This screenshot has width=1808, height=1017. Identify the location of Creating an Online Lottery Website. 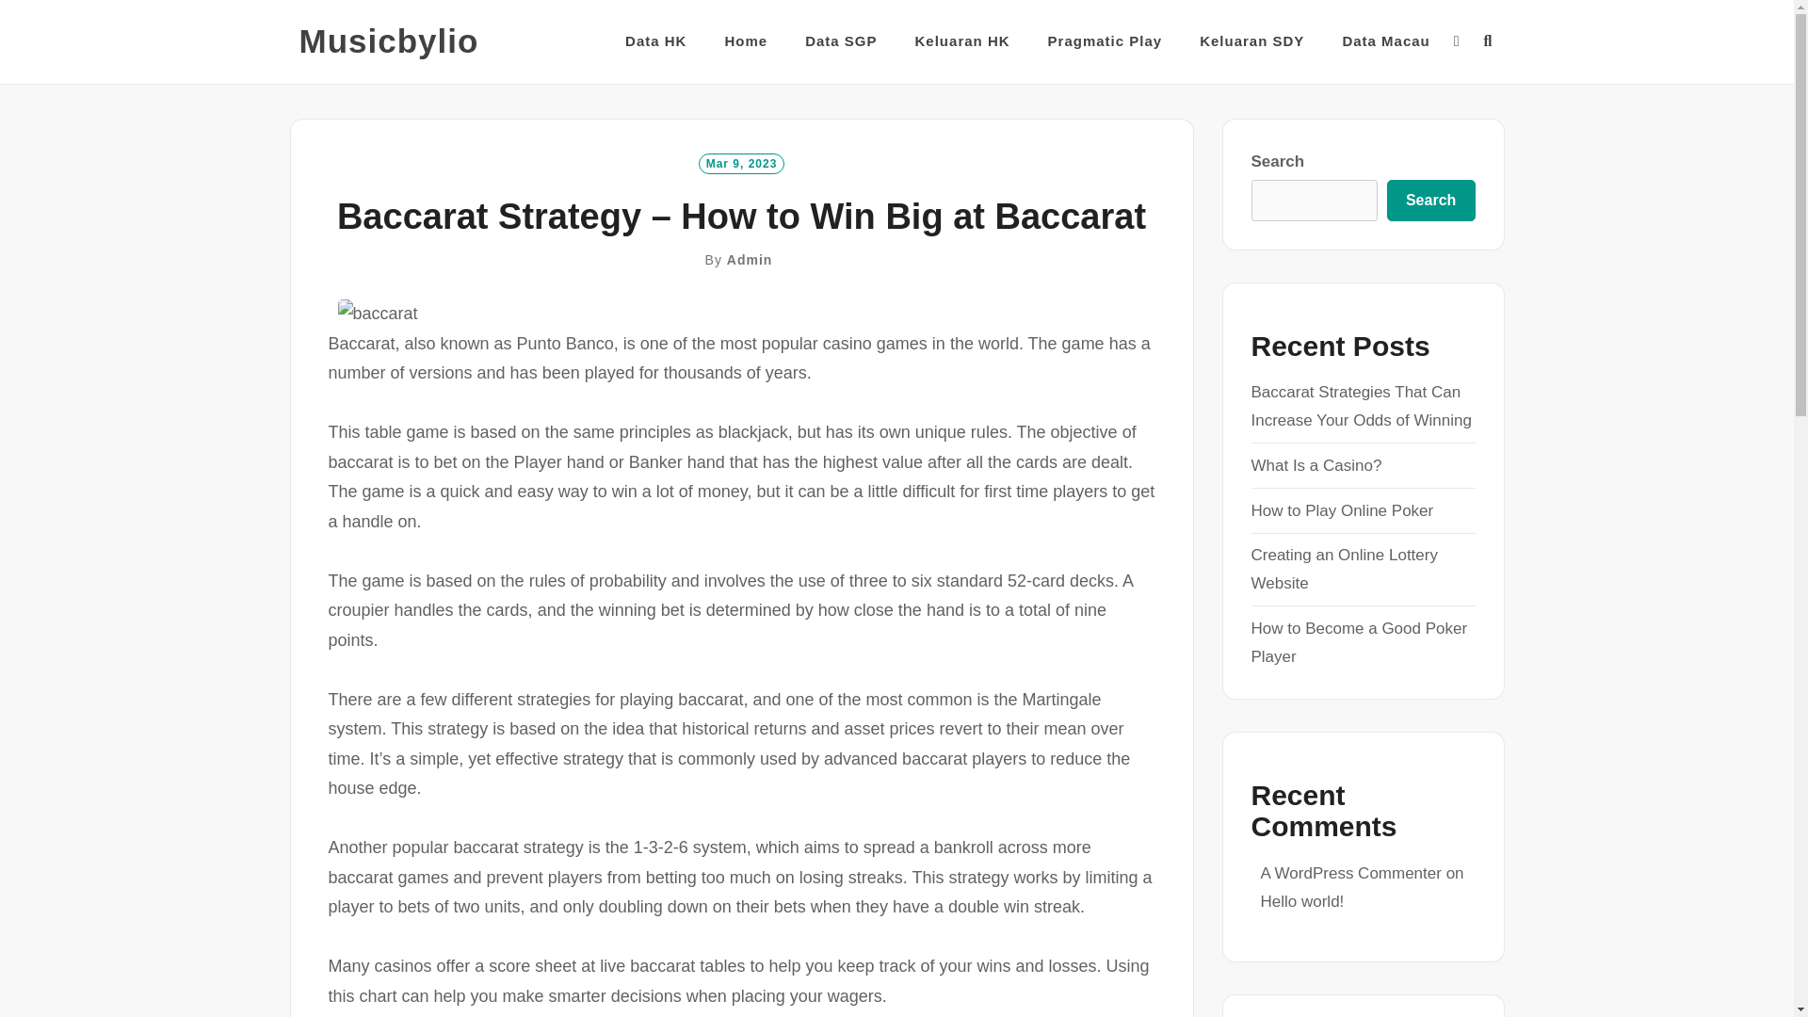
(1344, 569).